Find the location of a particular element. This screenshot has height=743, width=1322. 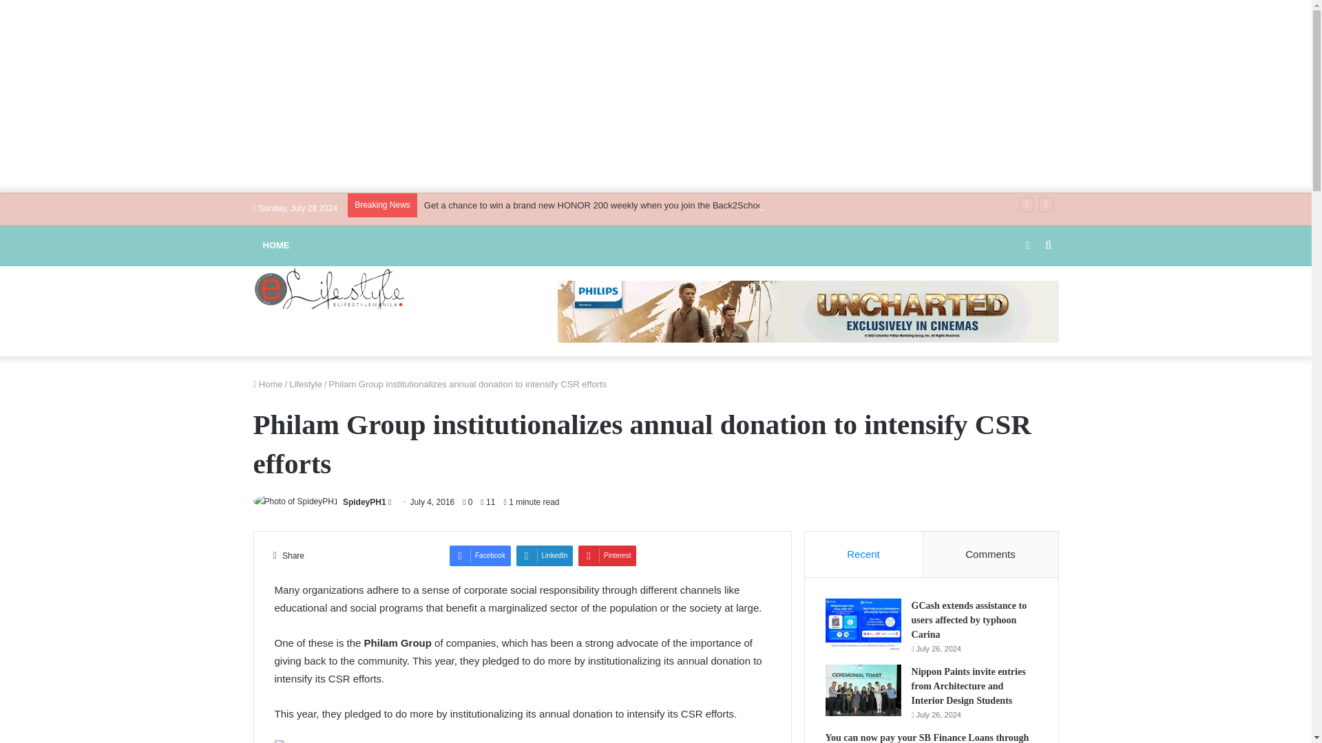

HOME is located at coordinates (277, 245).